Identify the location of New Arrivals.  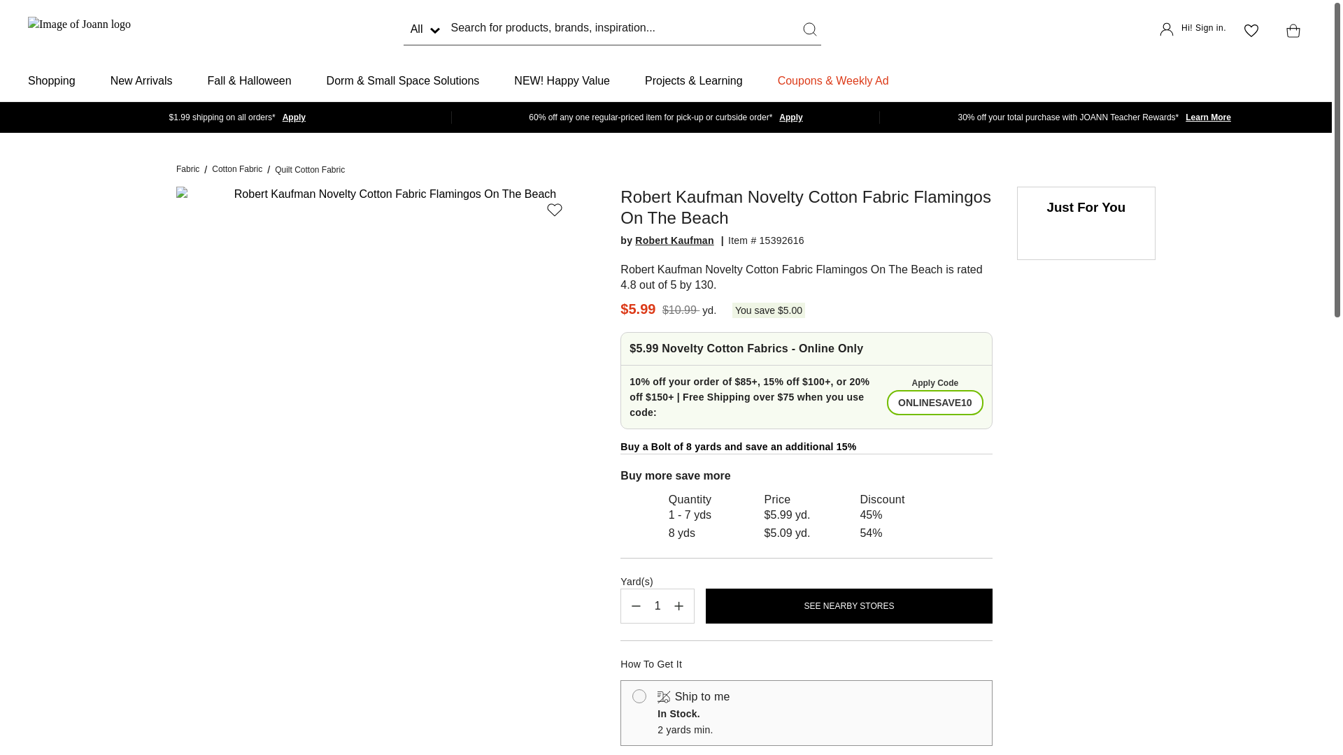
(141, 81).